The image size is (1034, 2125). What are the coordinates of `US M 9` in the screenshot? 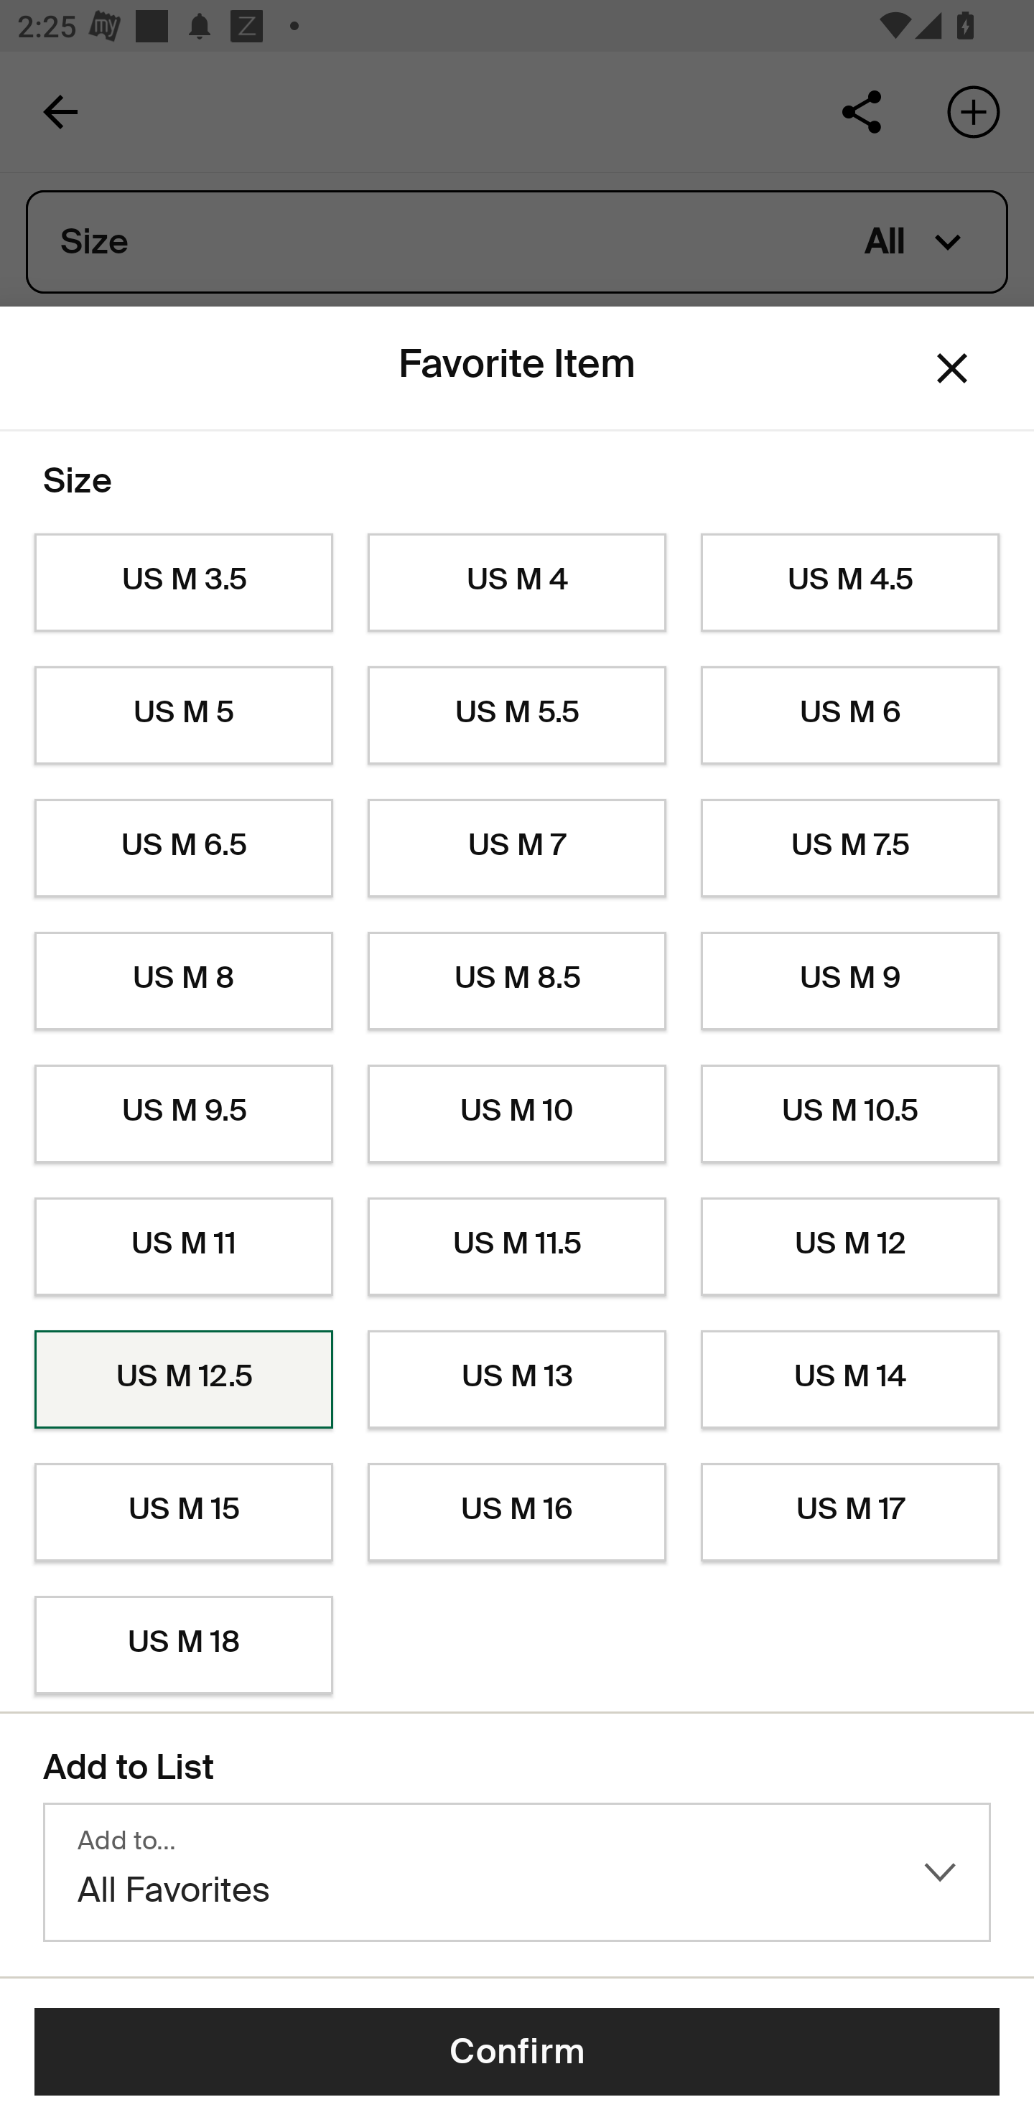 It's located at (850, 981).